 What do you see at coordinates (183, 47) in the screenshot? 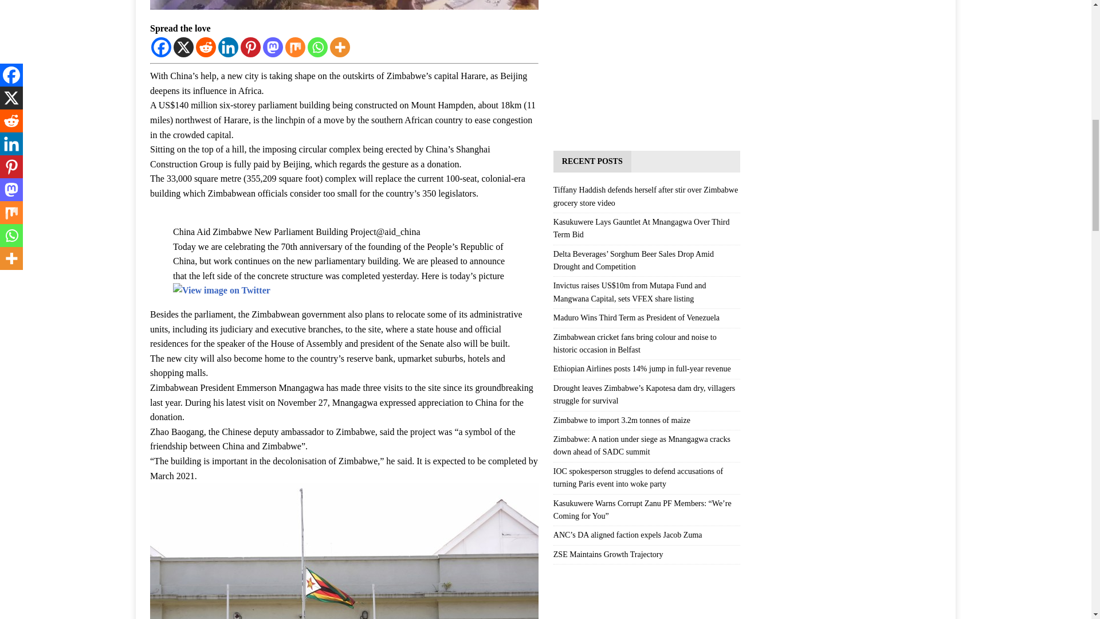
I see `X` at bounding box center [183, 47].